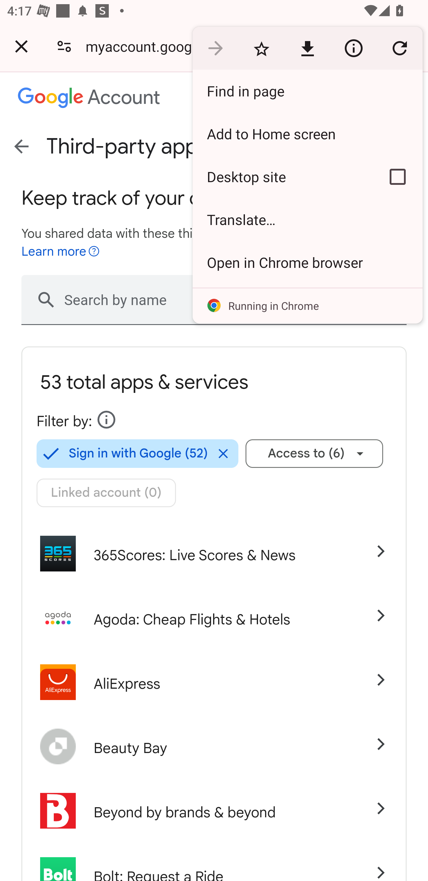 The image size is (428, 881). I want to click on Add to Home screen, so click(308, 134).